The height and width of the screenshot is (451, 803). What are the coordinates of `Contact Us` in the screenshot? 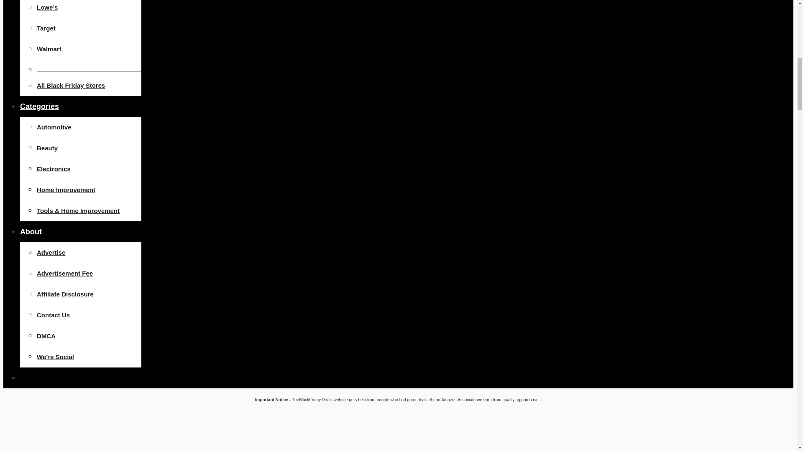 It's located at (54, 315).